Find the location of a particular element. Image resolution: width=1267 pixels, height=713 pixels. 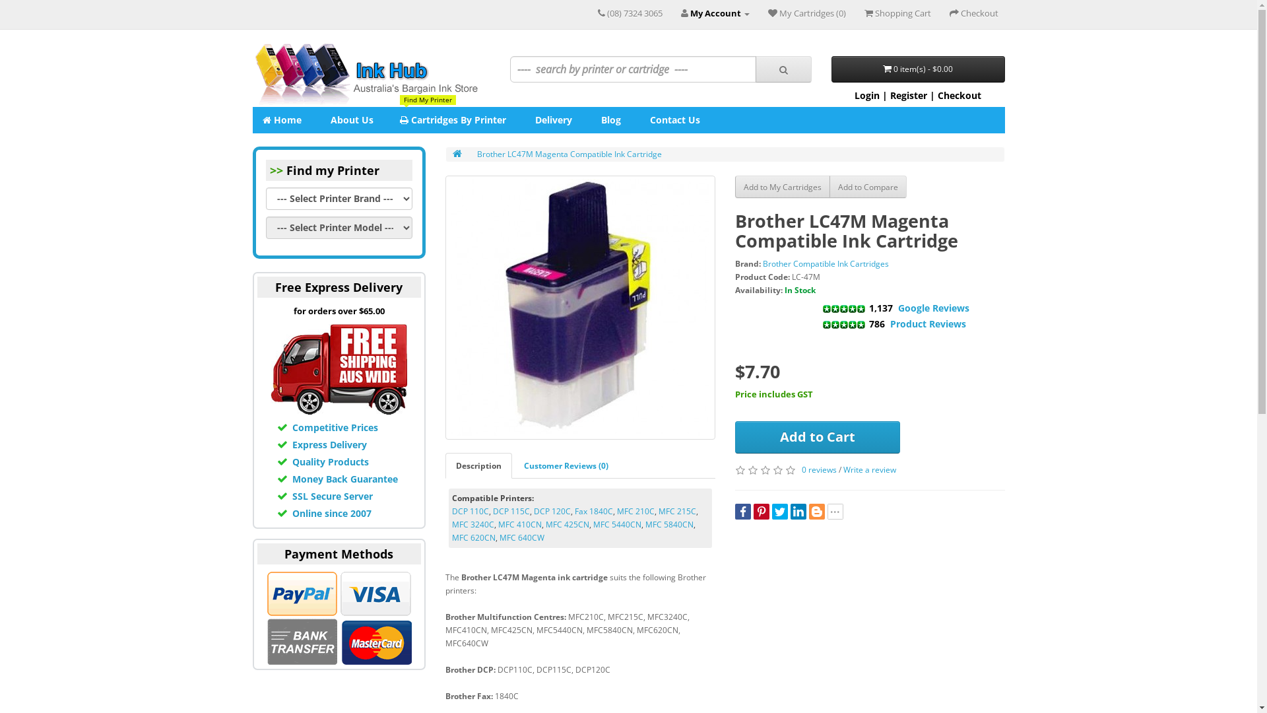

Fax 1840C is located at coordinates (594, 511).